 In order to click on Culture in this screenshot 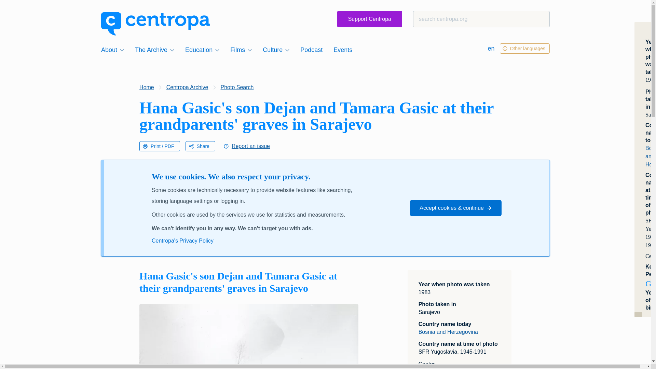, I will do `click(276, 50)`.